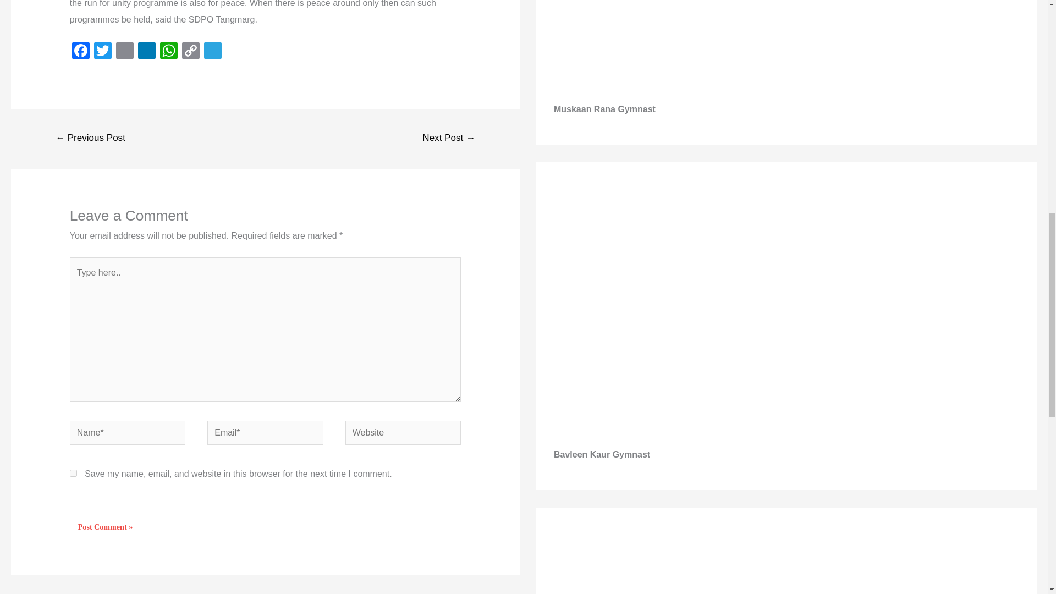 This screenshot has height=594, width=1056. I want to click on Facebook, so click(80, 52).